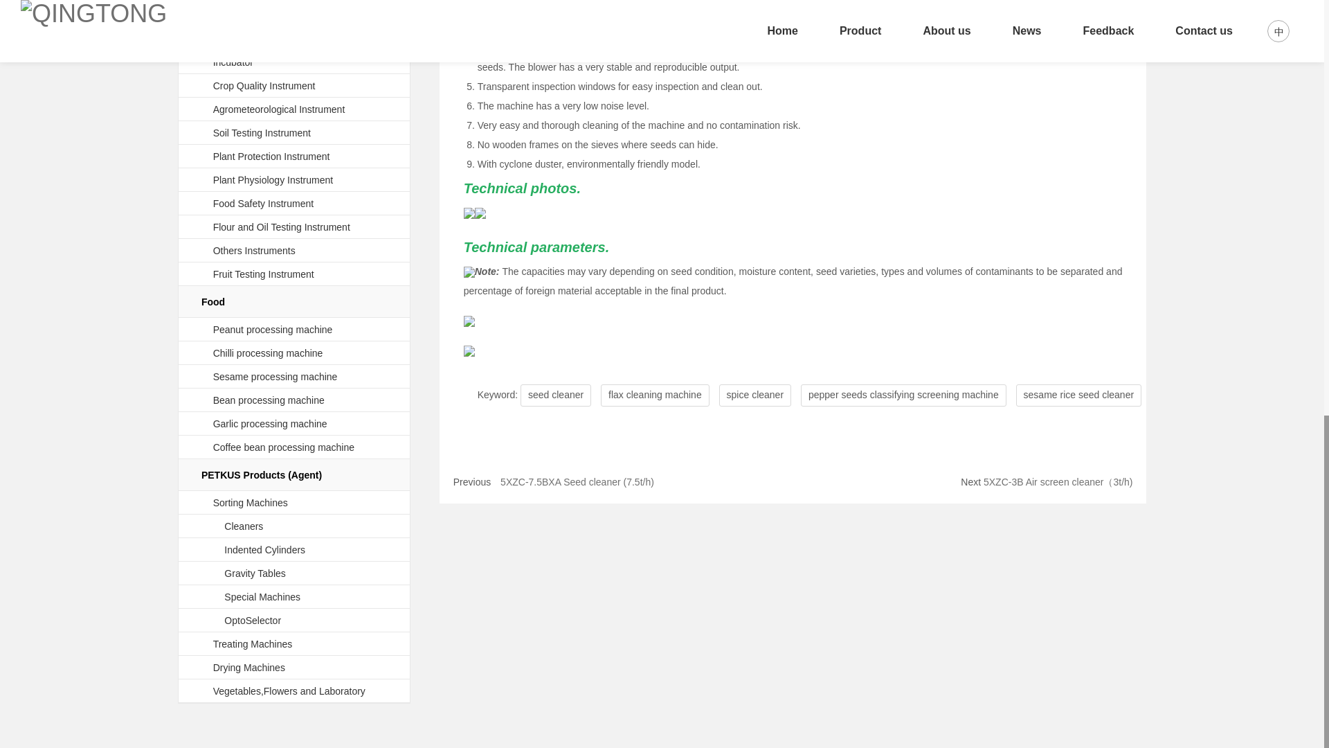 Image resolution: width=1329 pixels, height=748 pixels. I want to click on Linkedin, so click(148, 691).